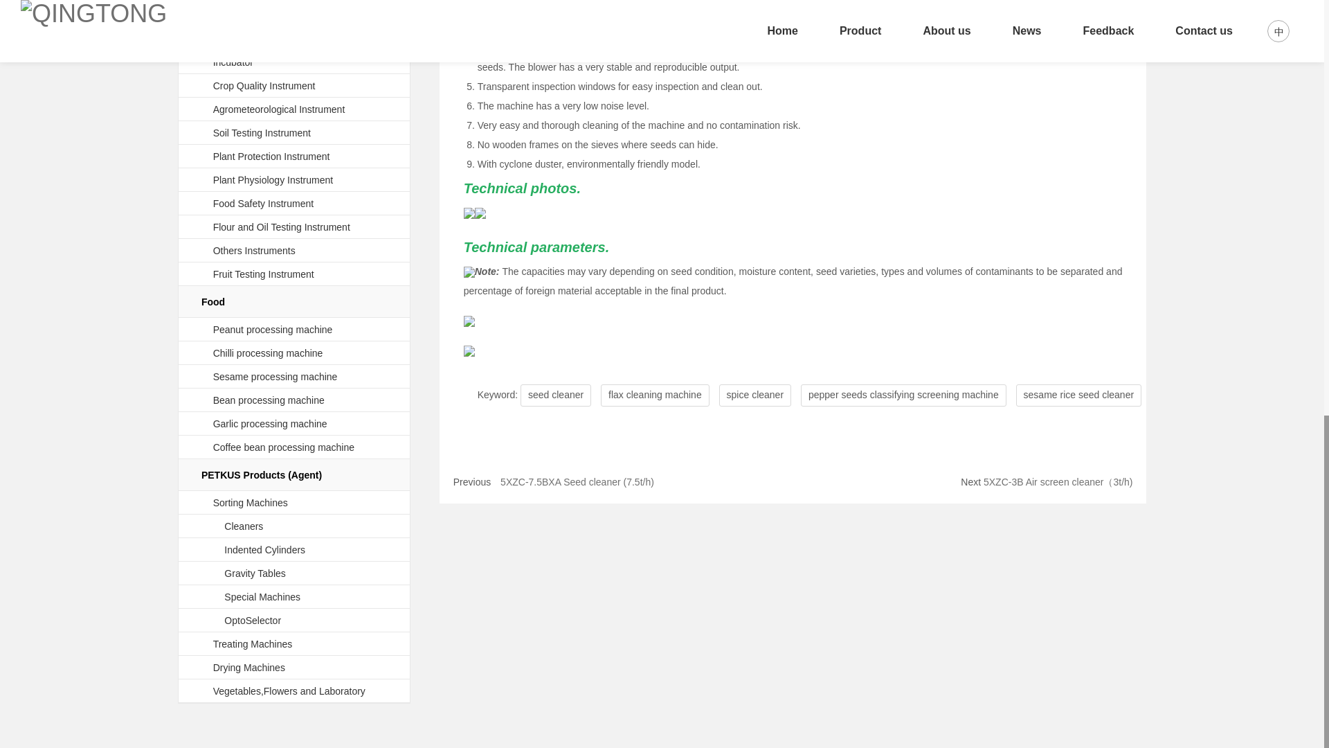 Image resolution: width=1329 pixels, height=748 pixels. I want to click on Linkedin, so click(148, 691).